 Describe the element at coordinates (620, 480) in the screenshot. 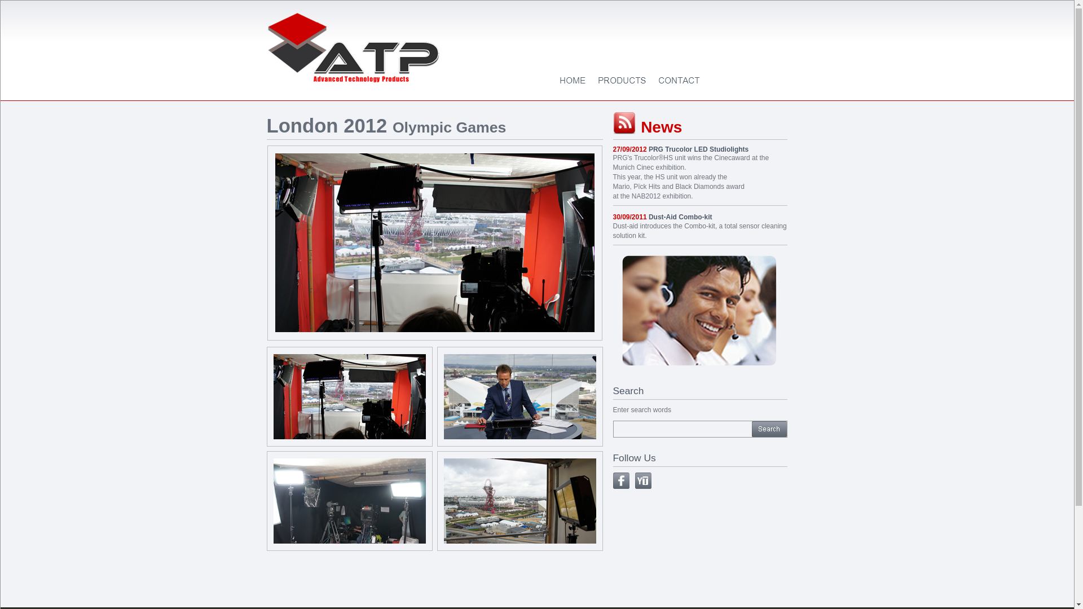

I see `9e4f783dfa54fc077208f6e5471cc0d9.png` at that location.